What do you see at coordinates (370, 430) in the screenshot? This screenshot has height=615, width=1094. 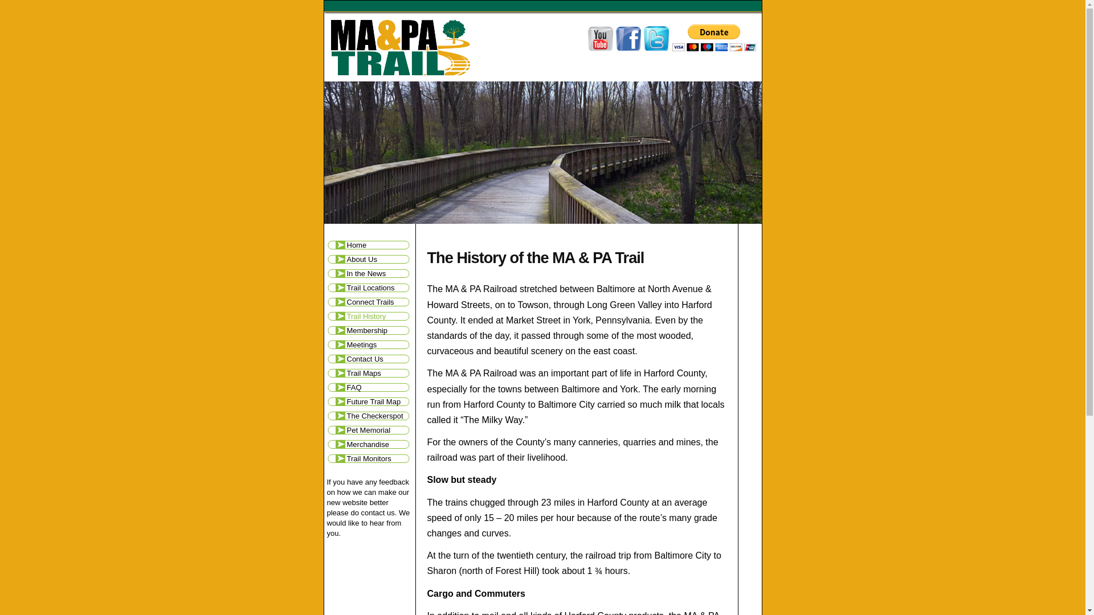 I see `Pet Memorial` at bounding box center [370, 430].